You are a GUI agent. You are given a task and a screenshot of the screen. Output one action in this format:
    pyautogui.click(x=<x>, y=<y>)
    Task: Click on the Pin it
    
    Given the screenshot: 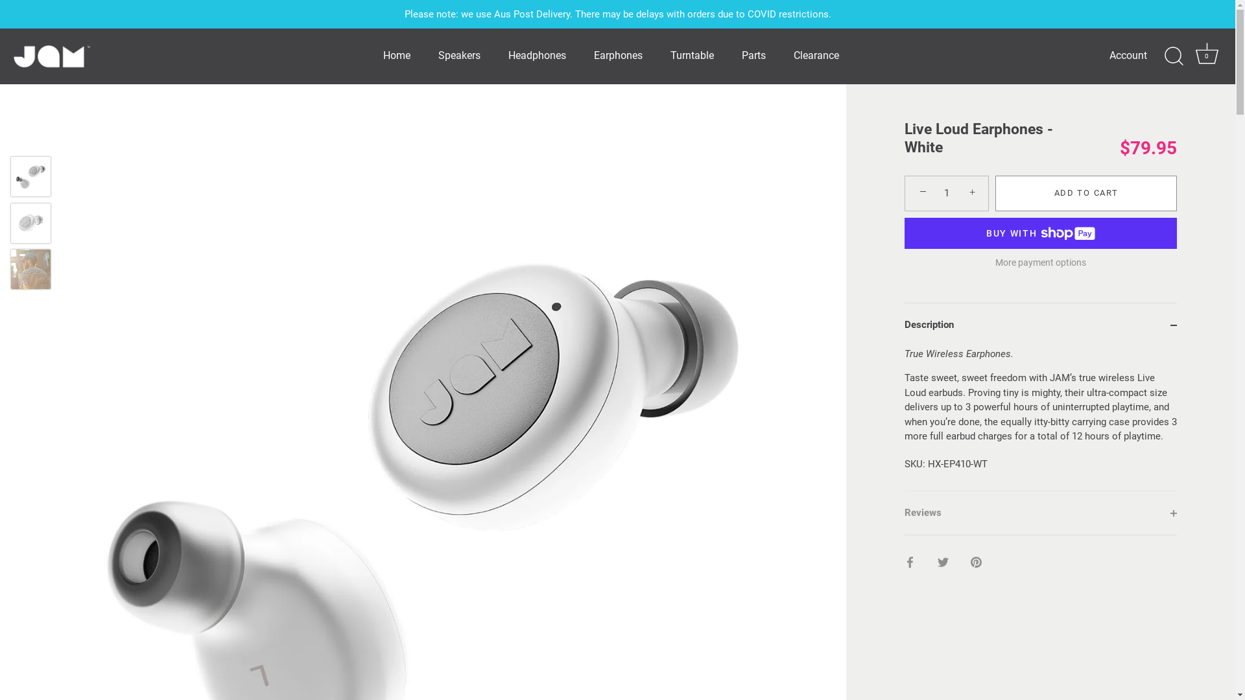 What is the action you would take?
    pyautogui.click(x=977, y=562)
    